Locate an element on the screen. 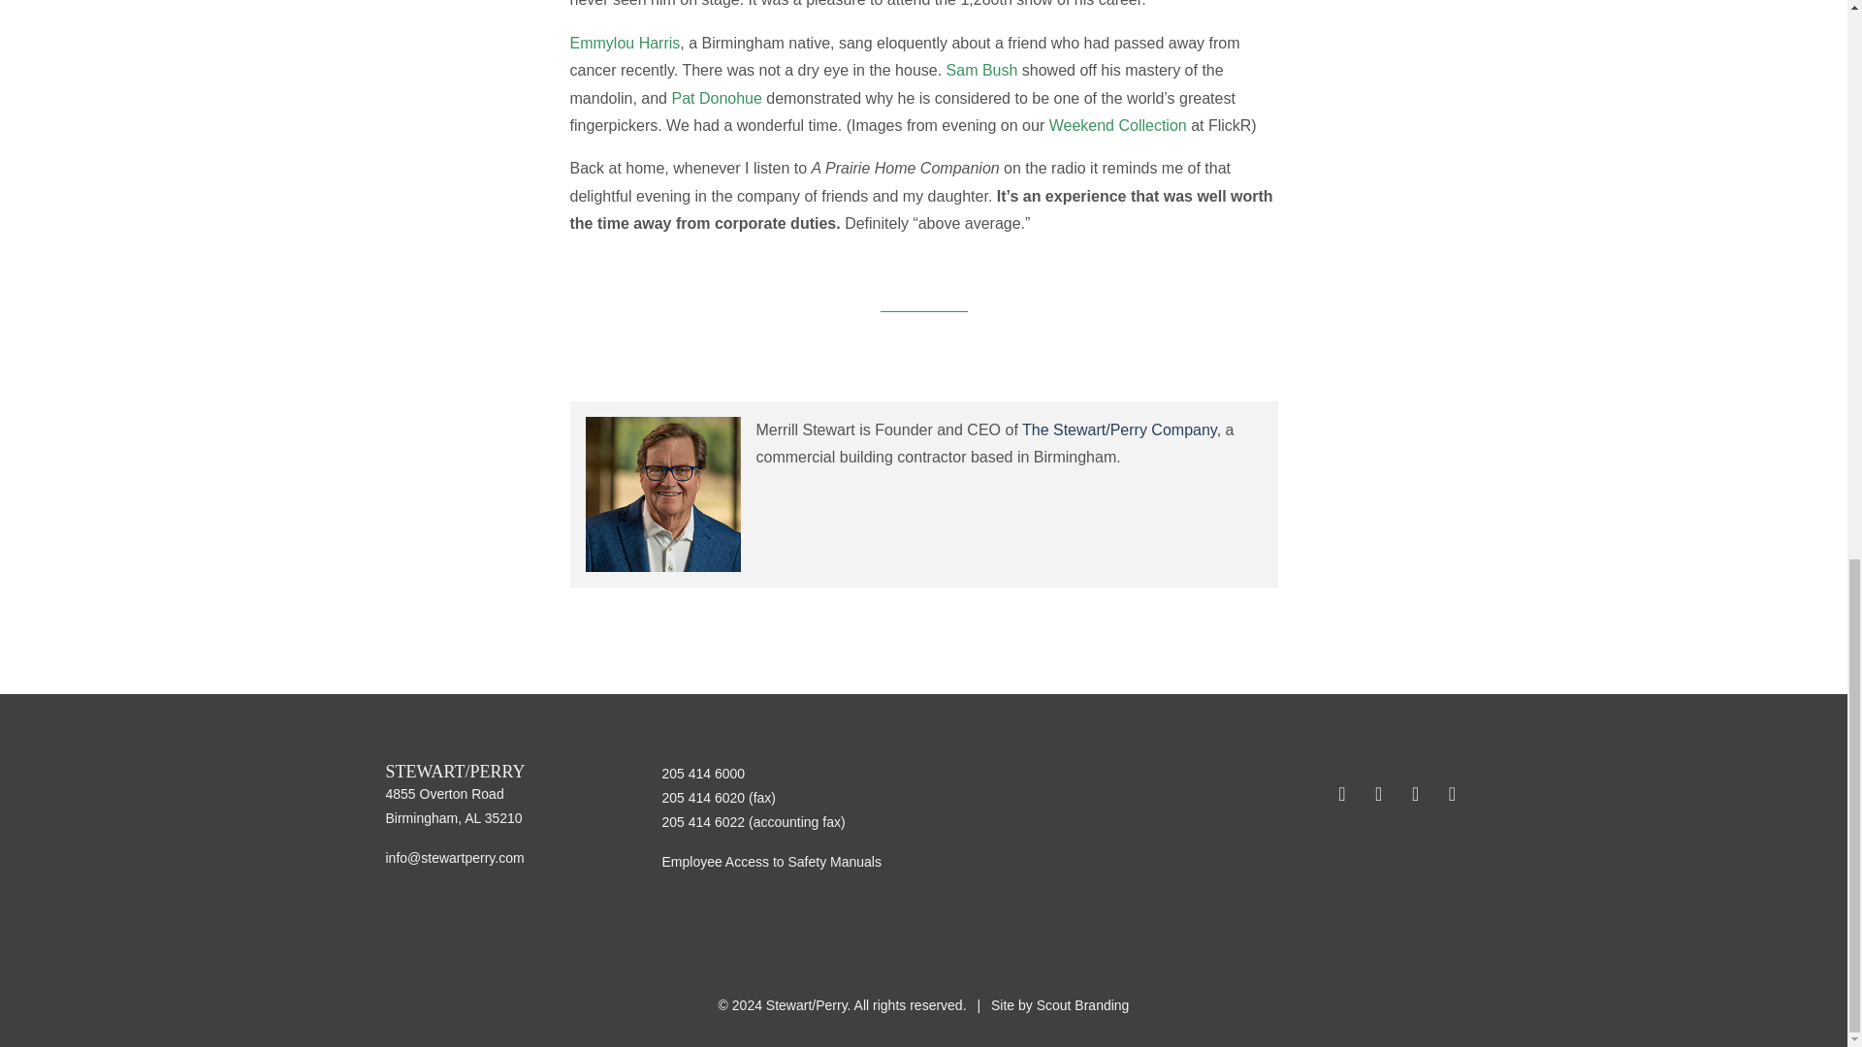 This screenshot has height=1047, width=1862. Weekend Collection is located at coordinates (1118, 125).